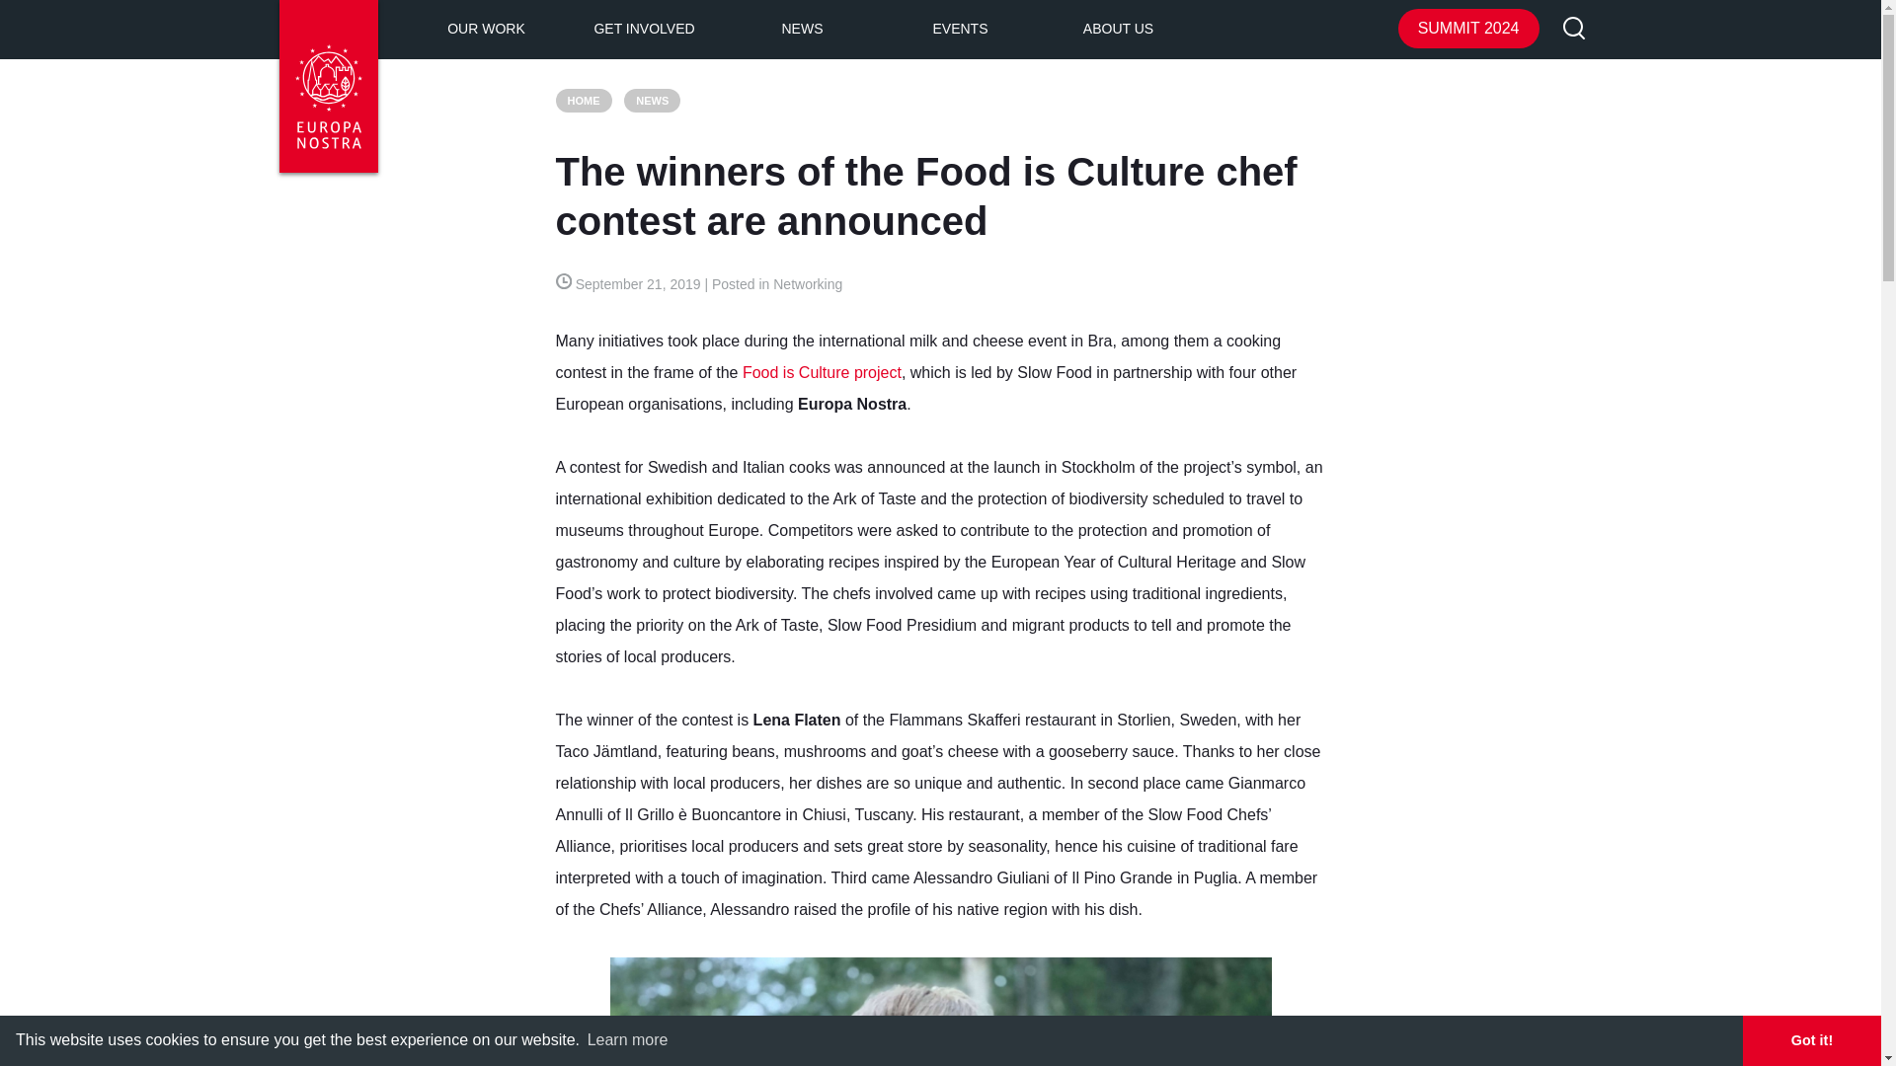 This screenshot has width=1896, height=1066. What do you see at coordinates (644, 30) in the screenshot?
I see `GET INVOLVED` at bounding box center [644, 30].